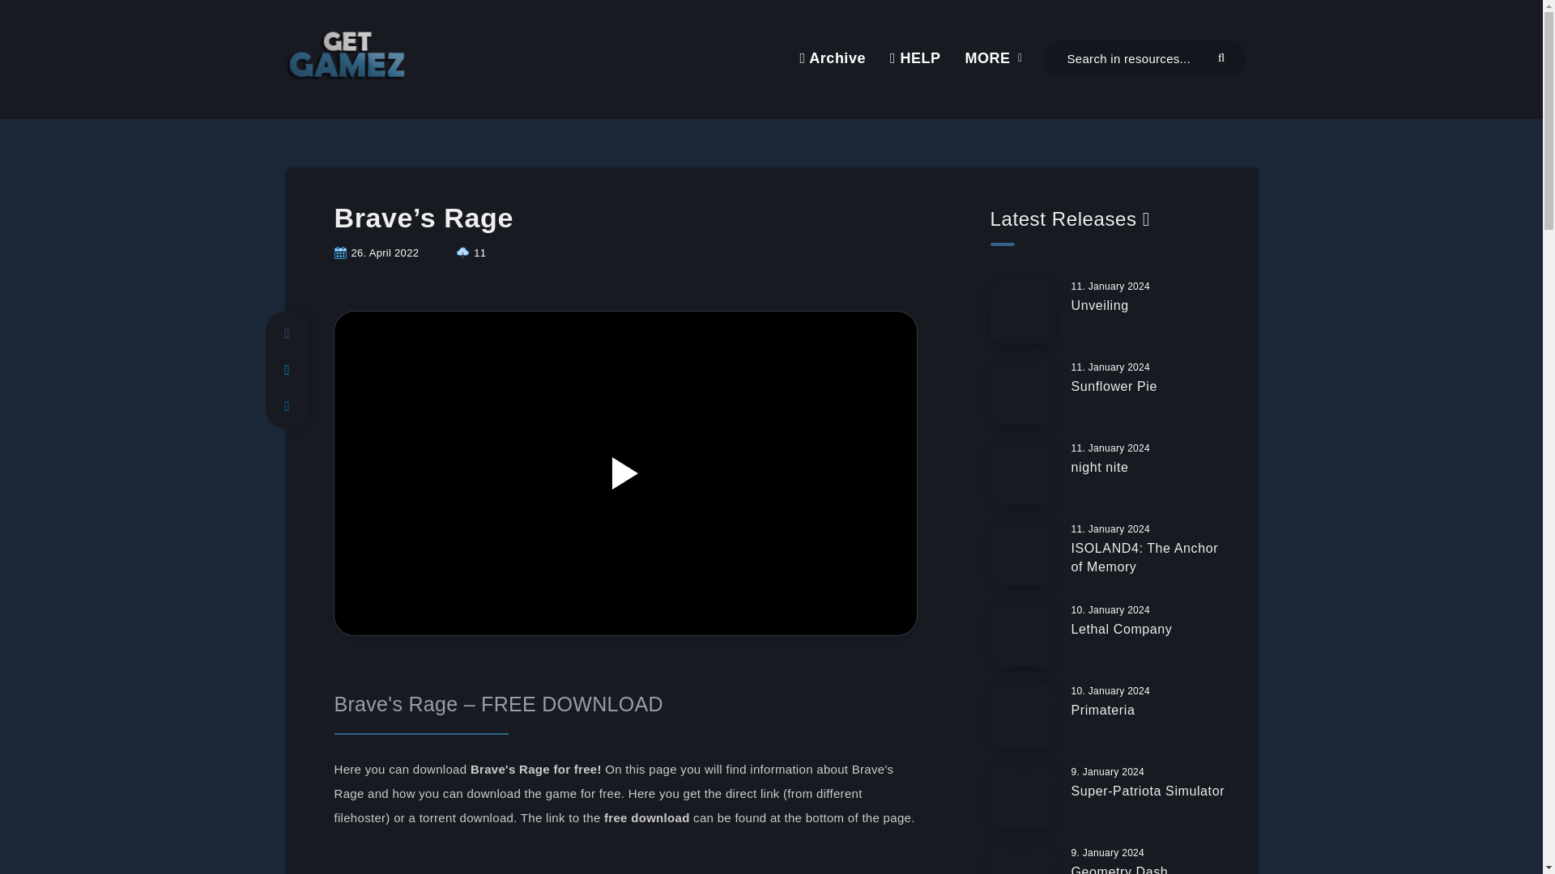  I want to click on night nite, so click(1100, 469).